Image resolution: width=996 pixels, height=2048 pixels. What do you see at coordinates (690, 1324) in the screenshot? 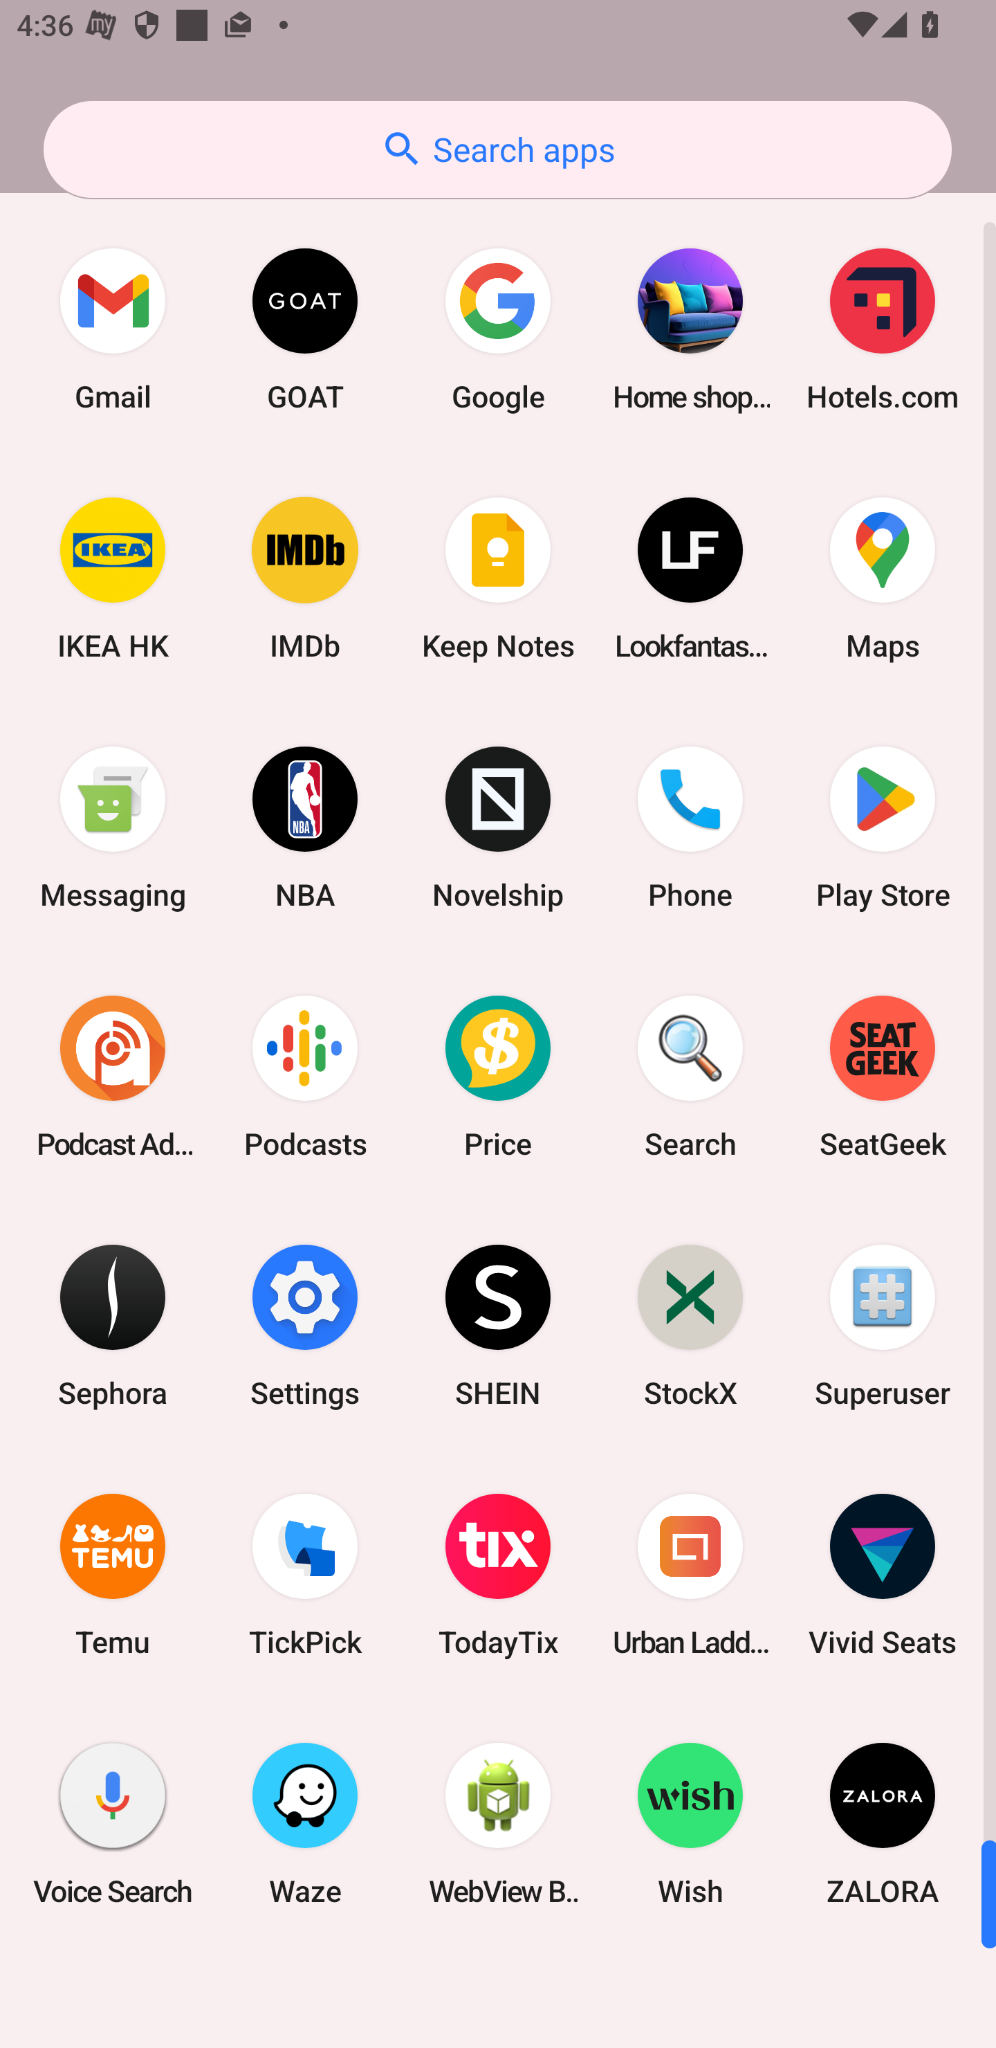
I see `StockX` at bounding box center [690, 1324].